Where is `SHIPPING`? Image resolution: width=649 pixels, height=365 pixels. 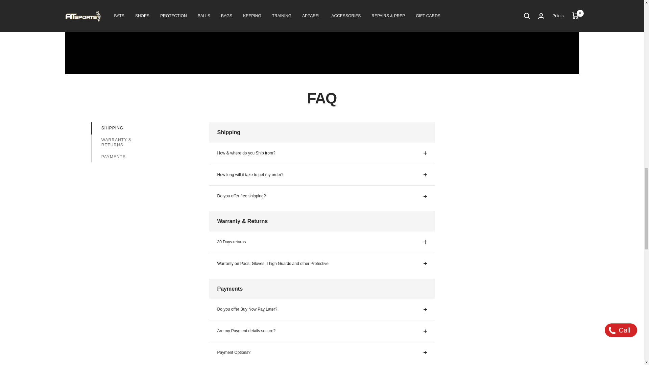 SHIPPING is located at coordinates (127, 128).